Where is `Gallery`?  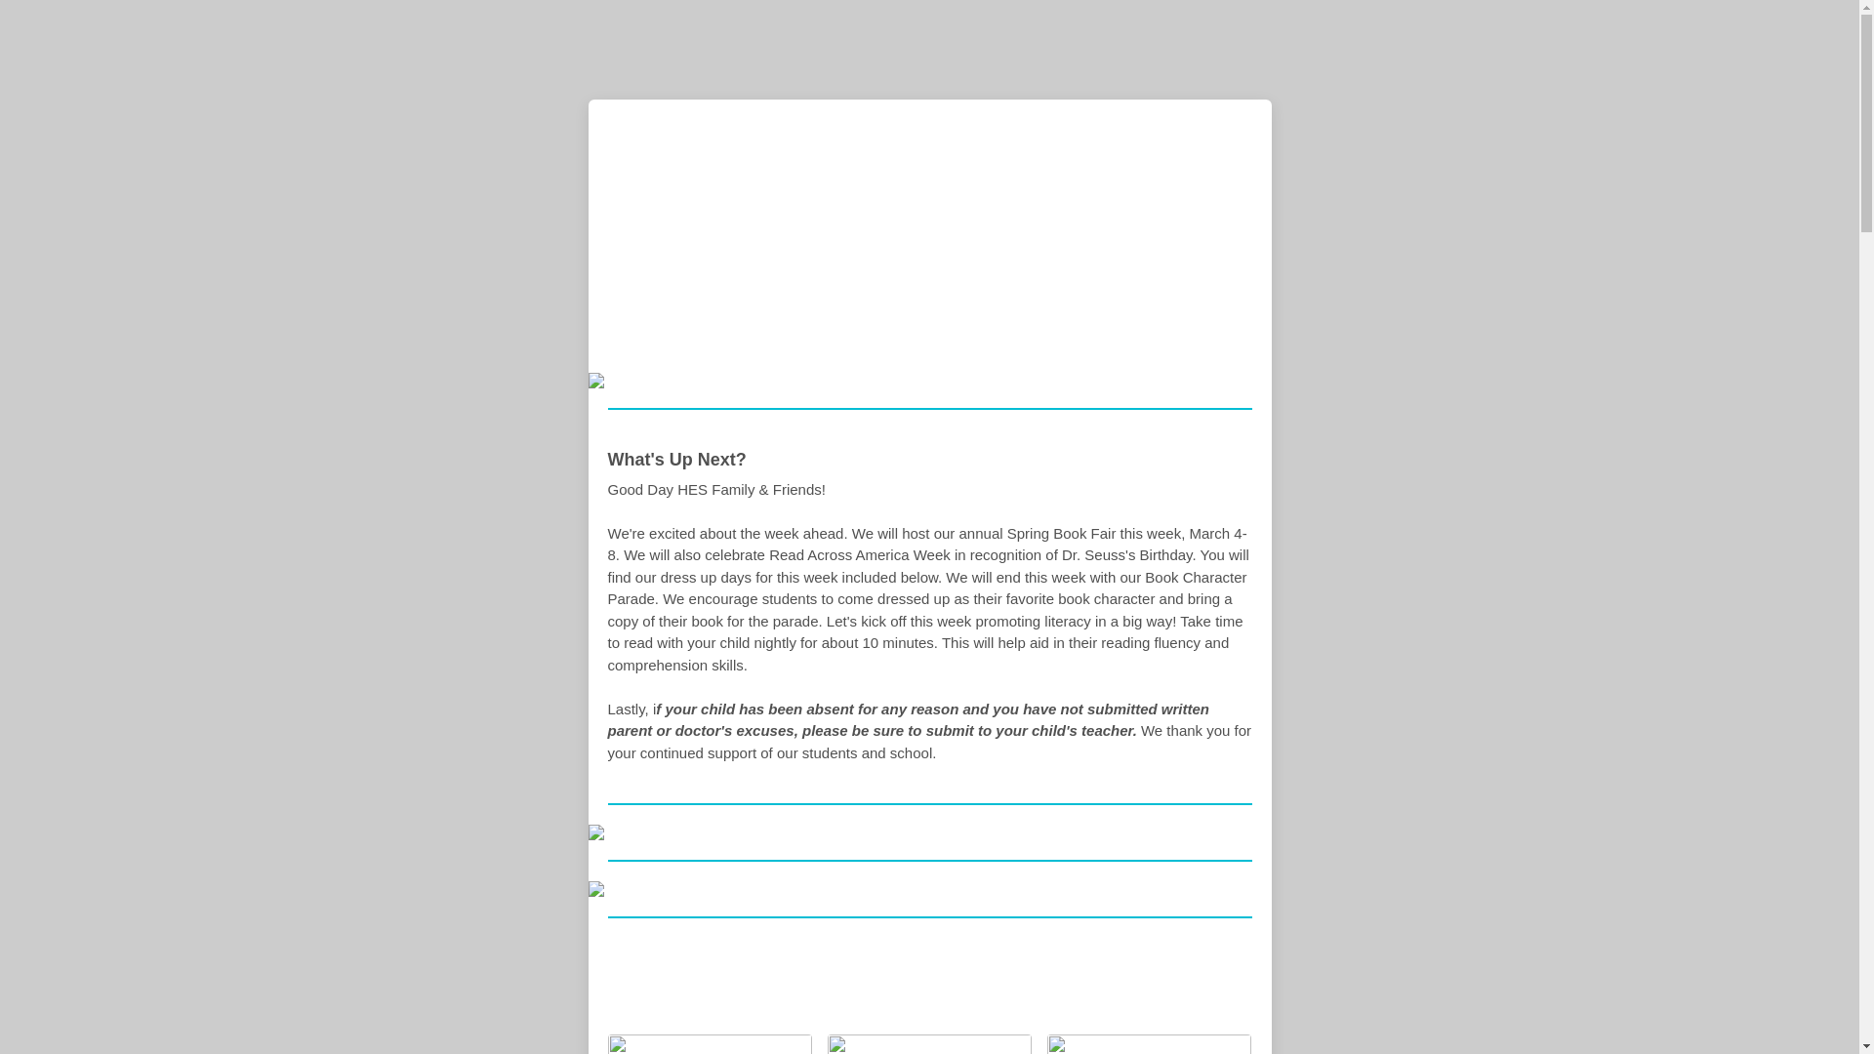
Gallery is located at coordinates (1091, 980).